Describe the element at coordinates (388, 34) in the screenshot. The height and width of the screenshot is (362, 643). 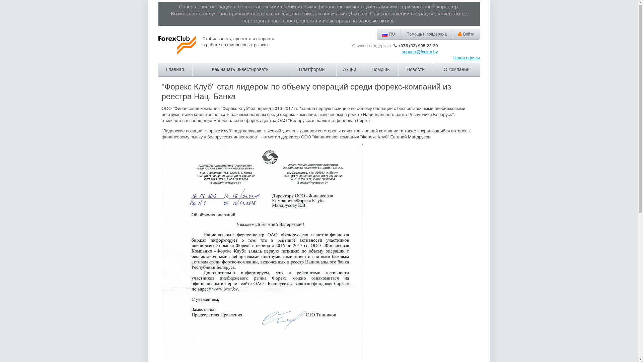
I see `RU` at that location.